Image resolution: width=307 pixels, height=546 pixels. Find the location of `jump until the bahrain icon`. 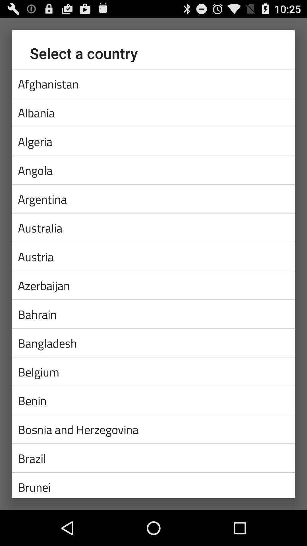

jump until the bahrain icon is located at coordinates (153, 314).